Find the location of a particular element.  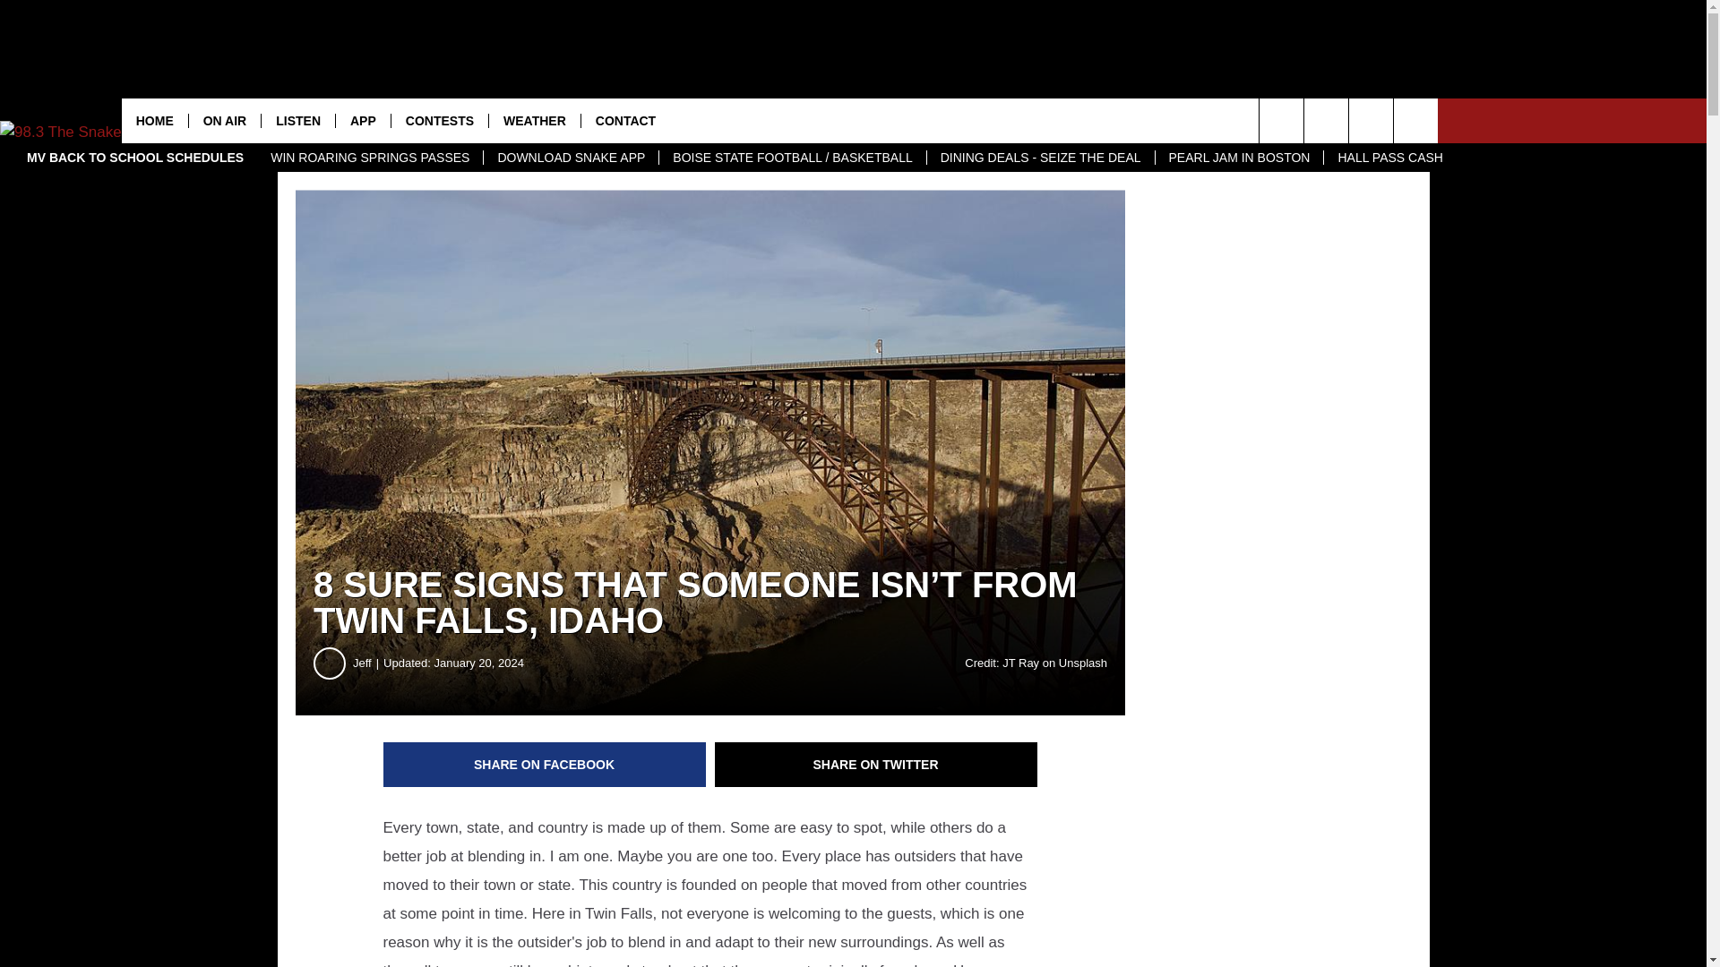

CONTACT is located at coordinates (625, 120).